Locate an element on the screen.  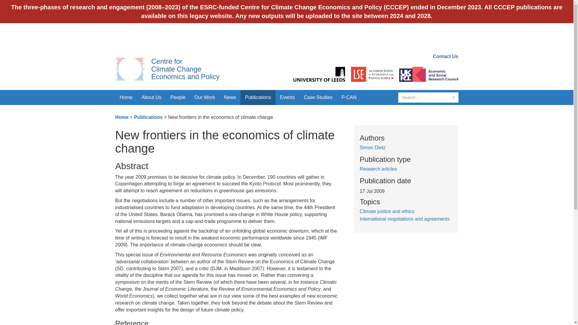
P-CAN is located at coordinates (349, 97).